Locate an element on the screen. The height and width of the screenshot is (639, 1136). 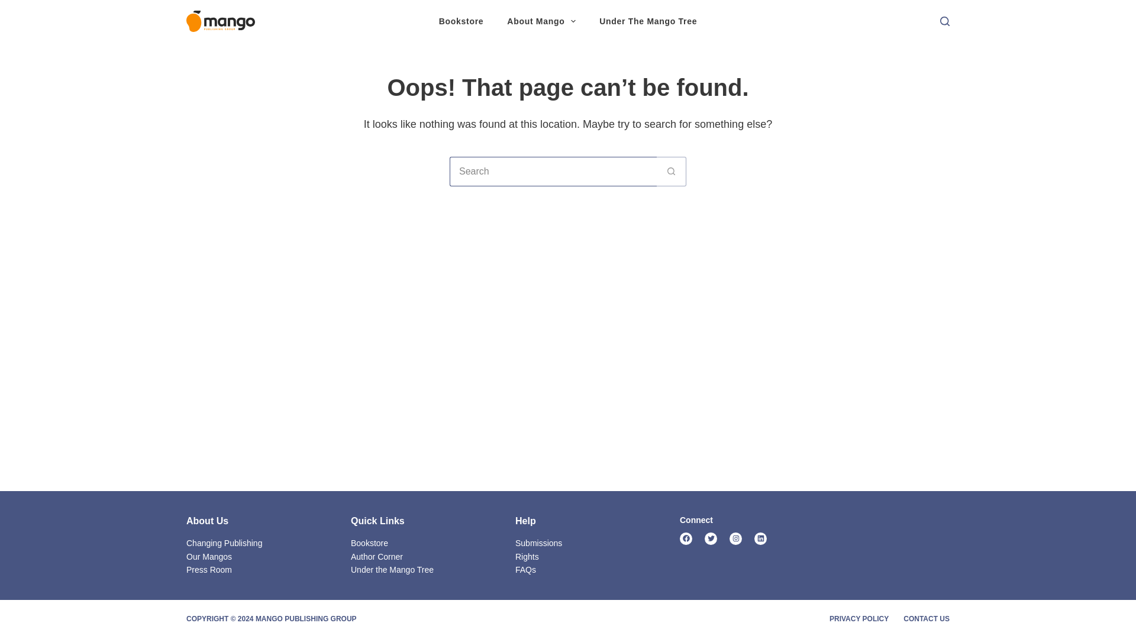
Our Mangos is located at coordinates (208, 557).